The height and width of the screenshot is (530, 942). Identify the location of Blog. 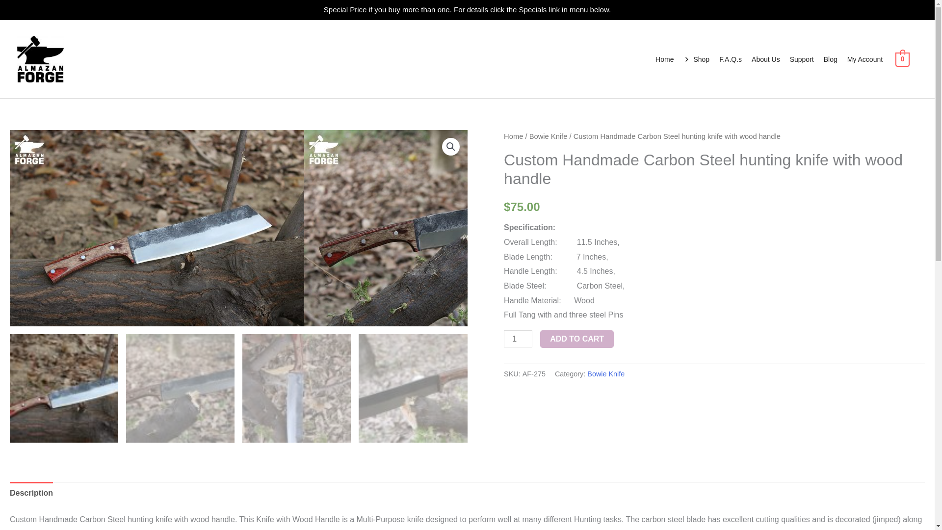
(830, 59).